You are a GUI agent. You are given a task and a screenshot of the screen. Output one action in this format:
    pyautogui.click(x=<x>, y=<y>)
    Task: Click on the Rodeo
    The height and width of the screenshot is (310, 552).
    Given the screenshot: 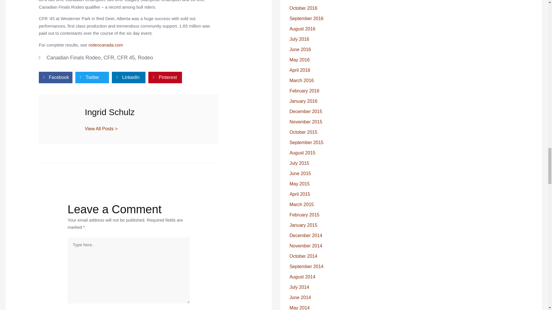 What is the action you would take?
    pyautogui.click(x=145, y=57)
    